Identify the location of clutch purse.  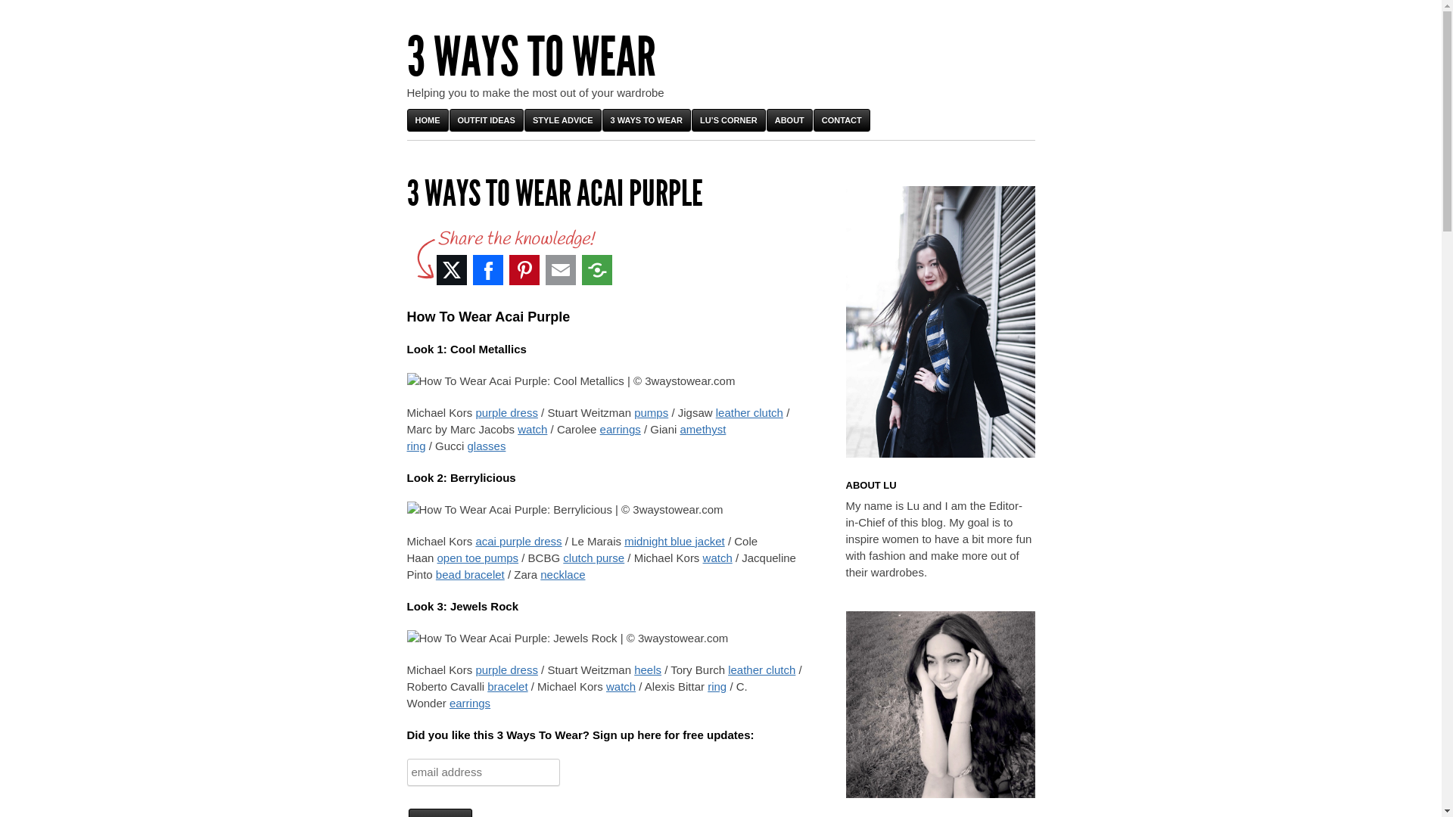
(593, 558).